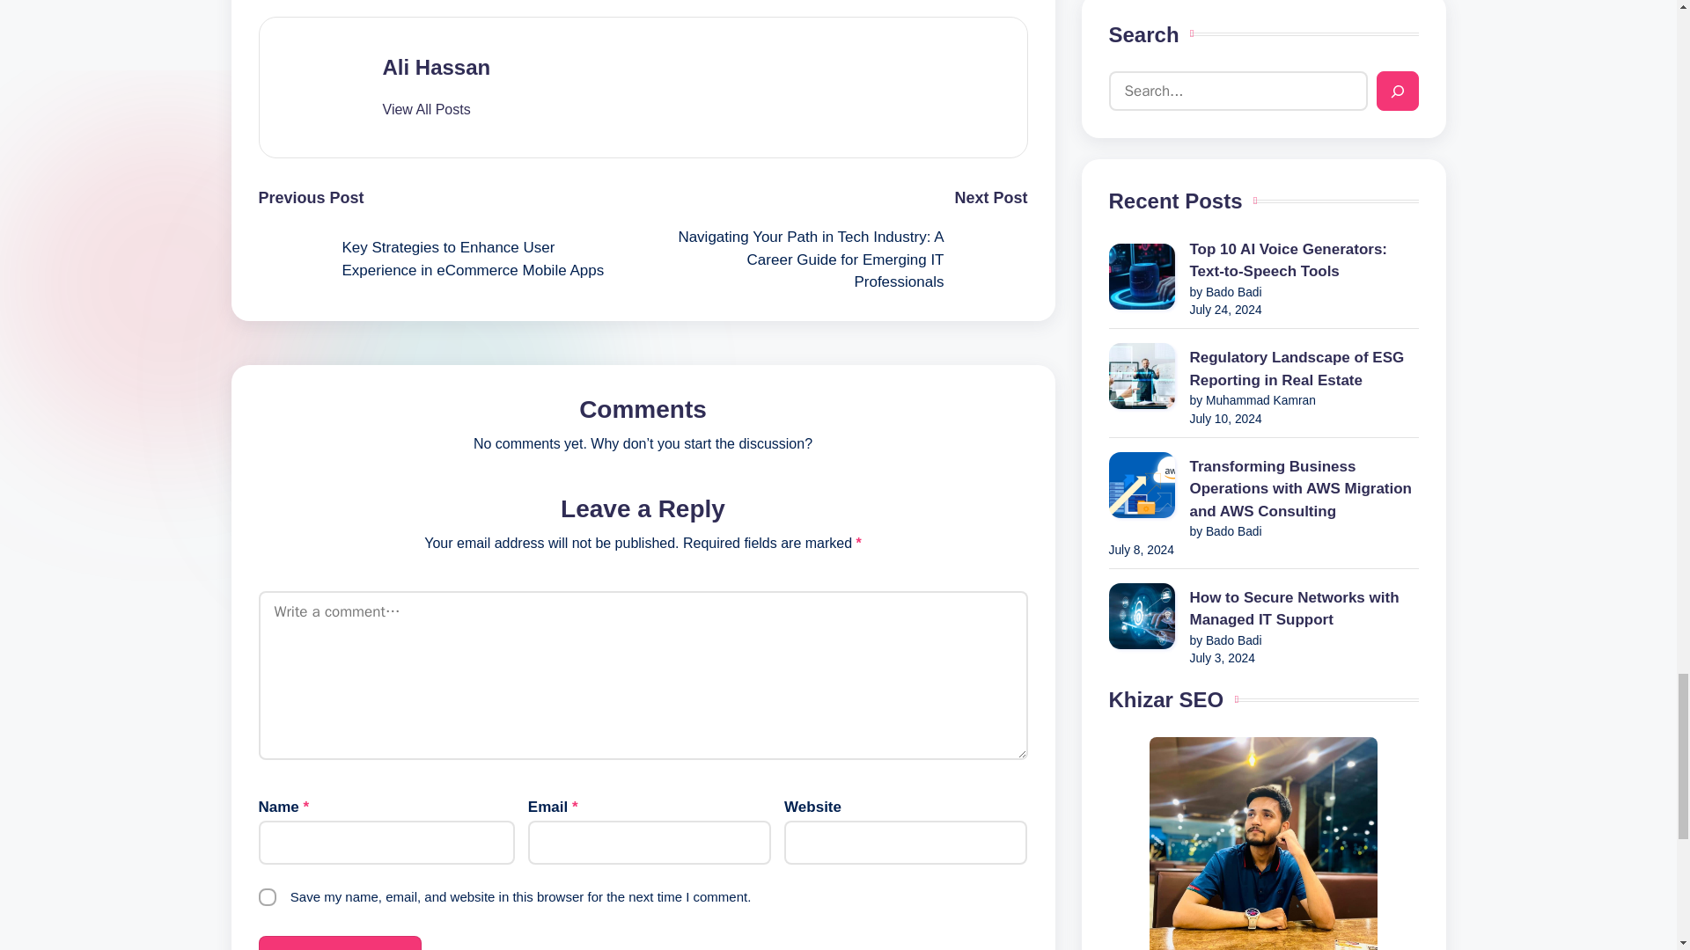 The width and height of the screenshot is (1690, 950). What do you see at coordinates (340, 943) in the screenshot?
I see `Post Comment` at bounding box center [340, 943].